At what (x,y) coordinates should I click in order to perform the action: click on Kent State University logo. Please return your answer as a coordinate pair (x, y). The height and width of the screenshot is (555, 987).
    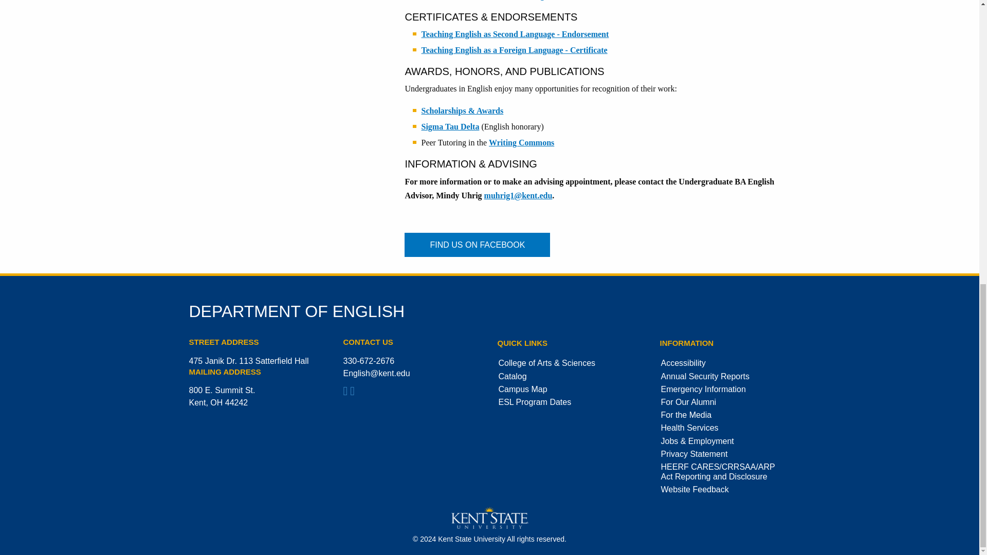
    Looking at the image, I should click on (489, 518).